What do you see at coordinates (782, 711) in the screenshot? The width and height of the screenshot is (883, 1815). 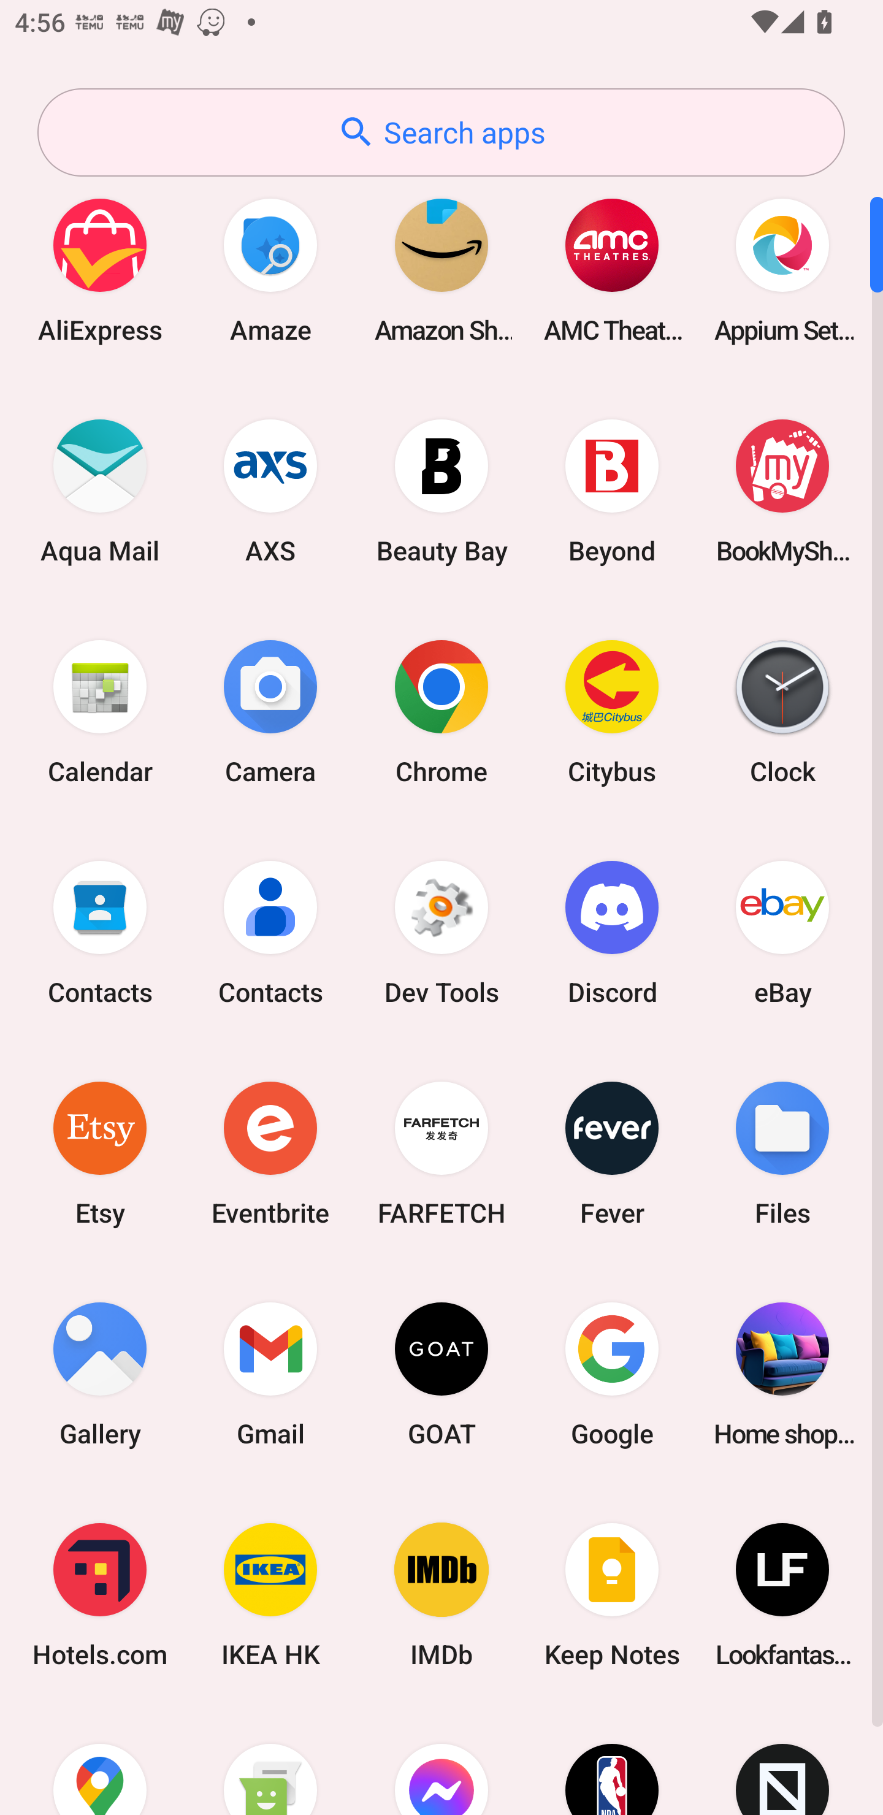 I see `Clock` at bounding box center [782, 711].